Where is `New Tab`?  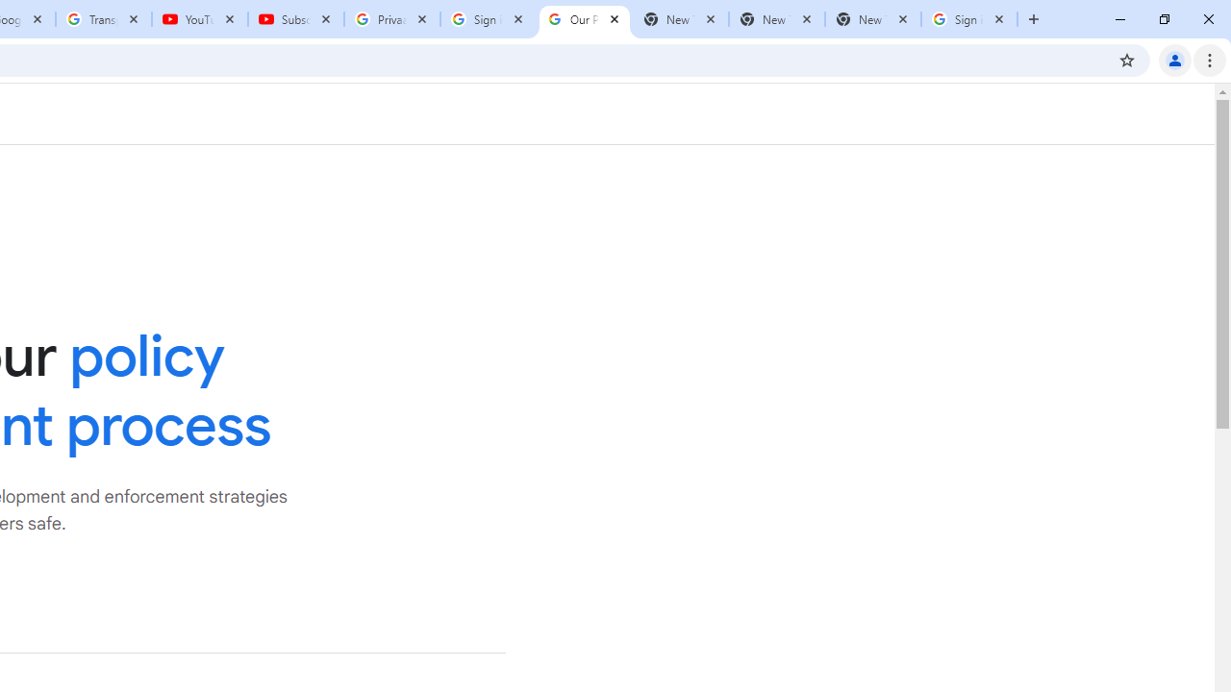
New Tab is located at coordinates (872, 19).